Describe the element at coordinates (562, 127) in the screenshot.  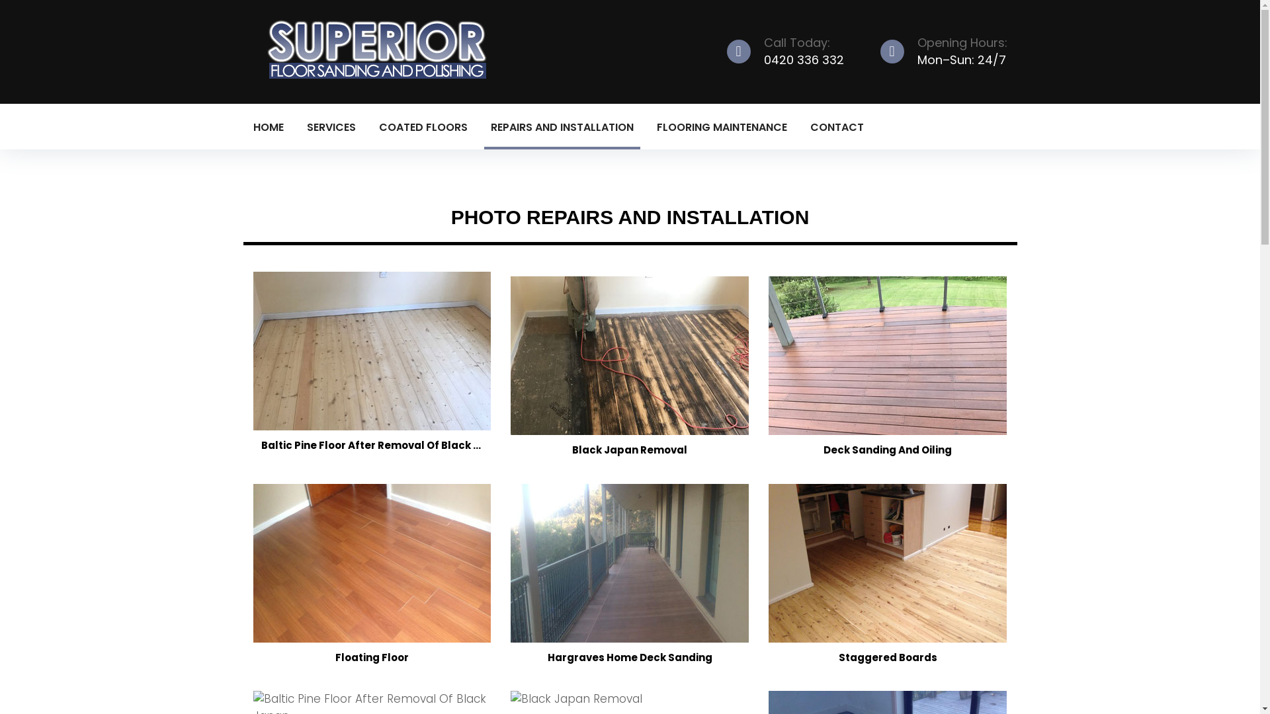
I see `REPAIRS AND INSTALLATION` at that location.